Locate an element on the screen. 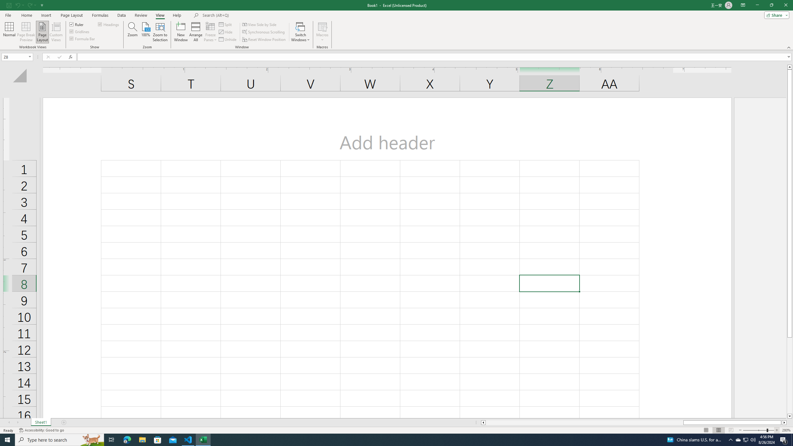 This screenshot has height=446, width=793. Arrange All is located at coordinates (196, 32).